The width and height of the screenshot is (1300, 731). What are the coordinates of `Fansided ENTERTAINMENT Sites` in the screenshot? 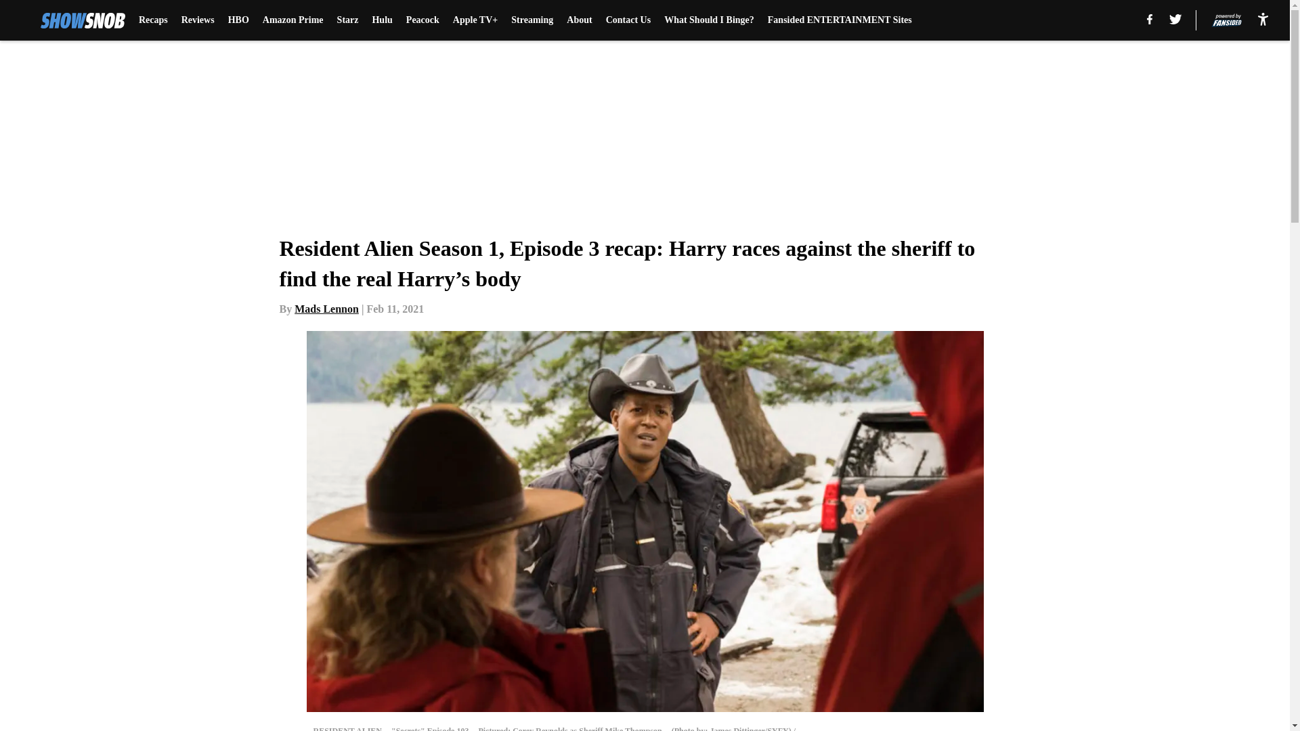 It's located at (840, 20).